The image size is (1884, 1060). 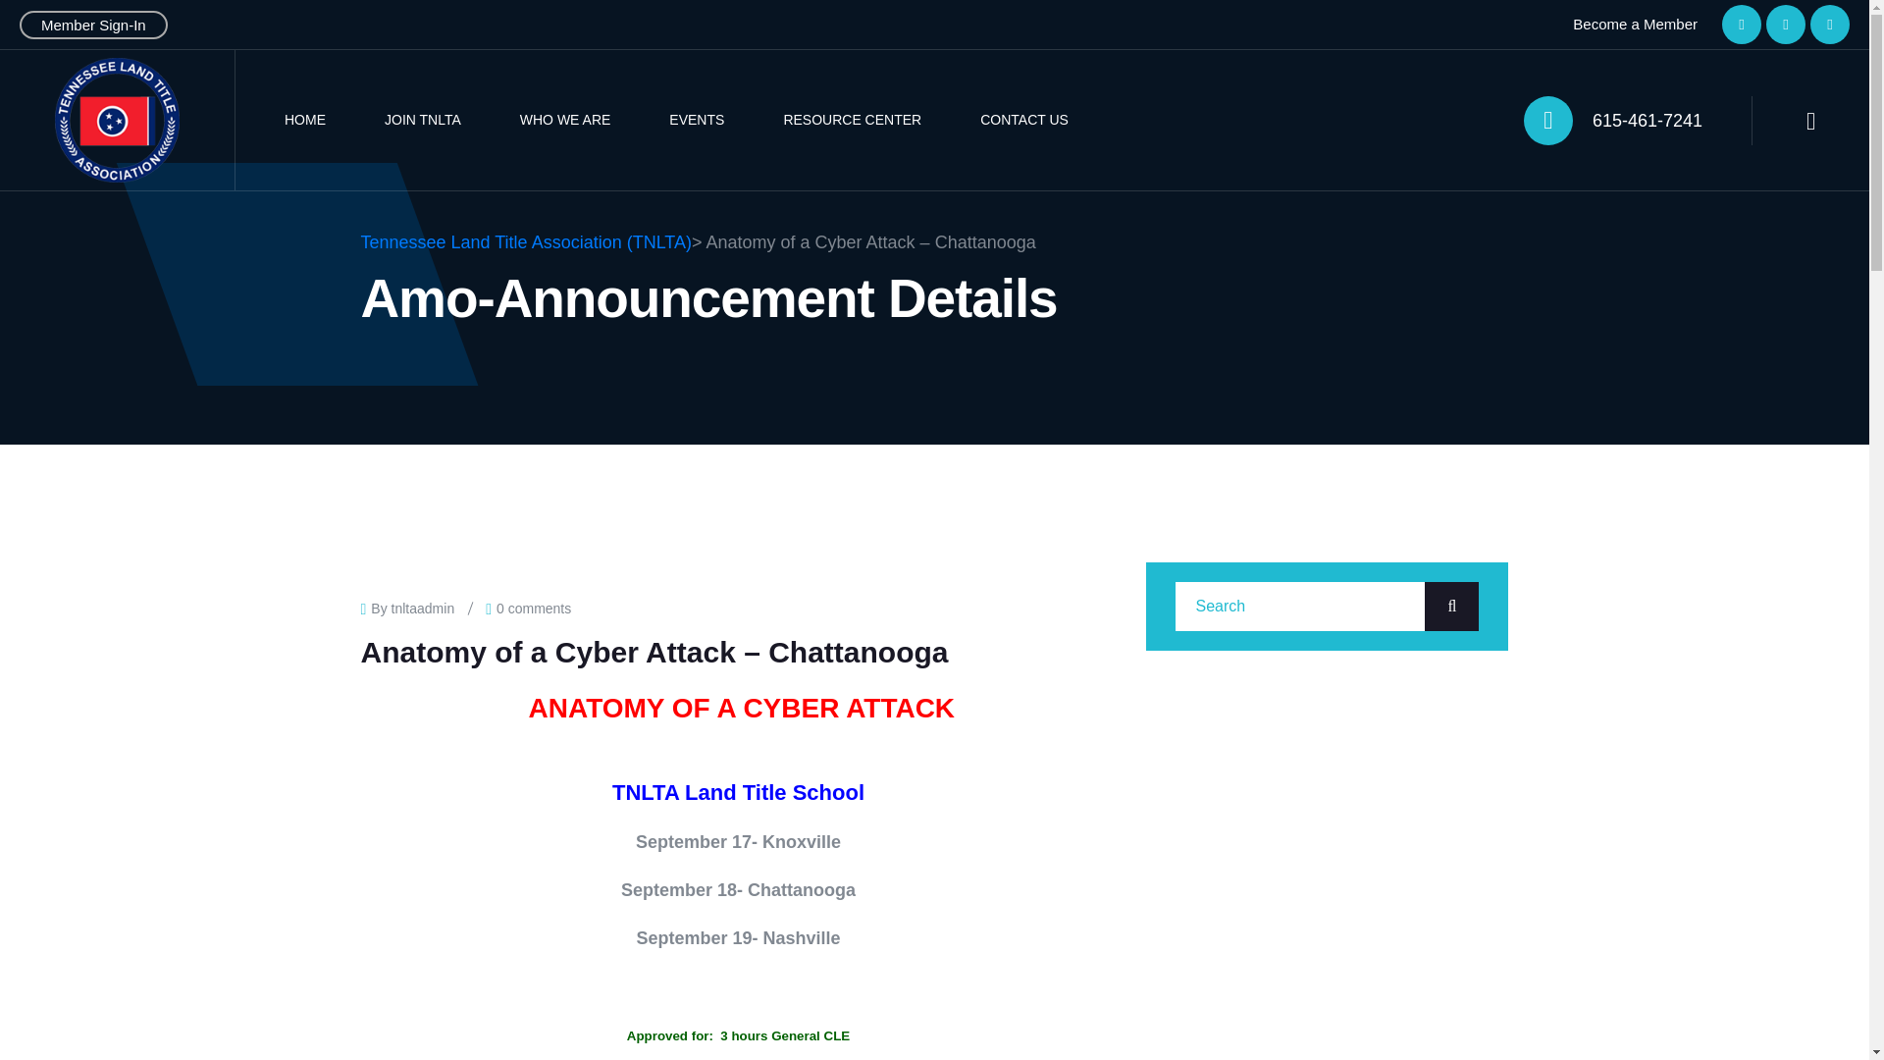 What do you see at coordinates (1635, 25) in the screenshot?
I see `Become a Member` at bounding box center [1635, 25].